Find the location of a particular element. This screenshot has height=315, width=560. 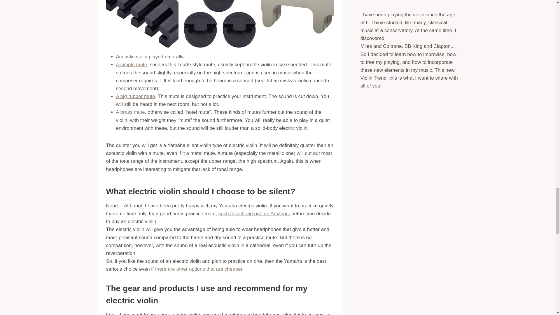

A simple mute is located at coordinates (131, 64).